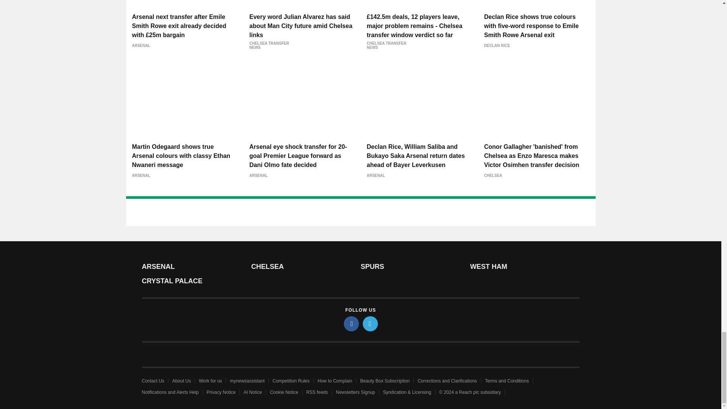  I want to click on twitter, so click(370, 323).